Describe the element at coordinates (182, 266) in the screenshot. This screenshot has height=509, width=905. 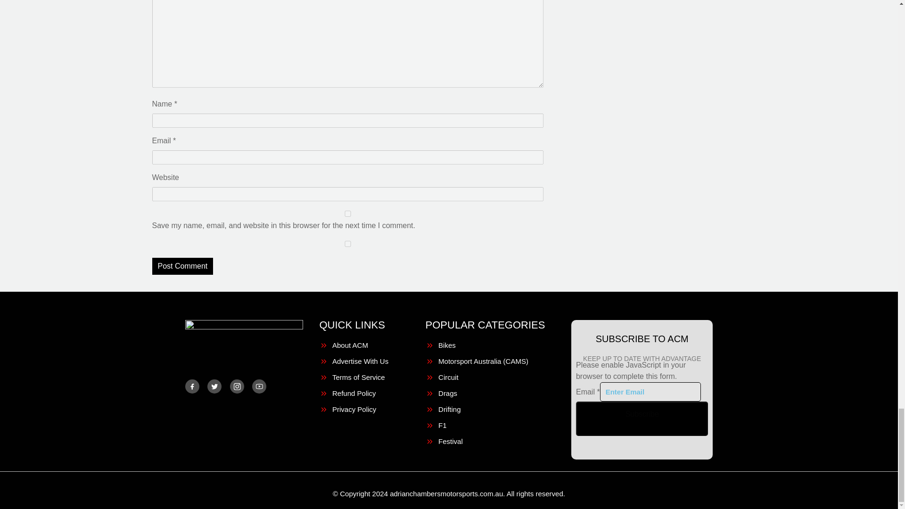
I see `Post Comment` at that location.